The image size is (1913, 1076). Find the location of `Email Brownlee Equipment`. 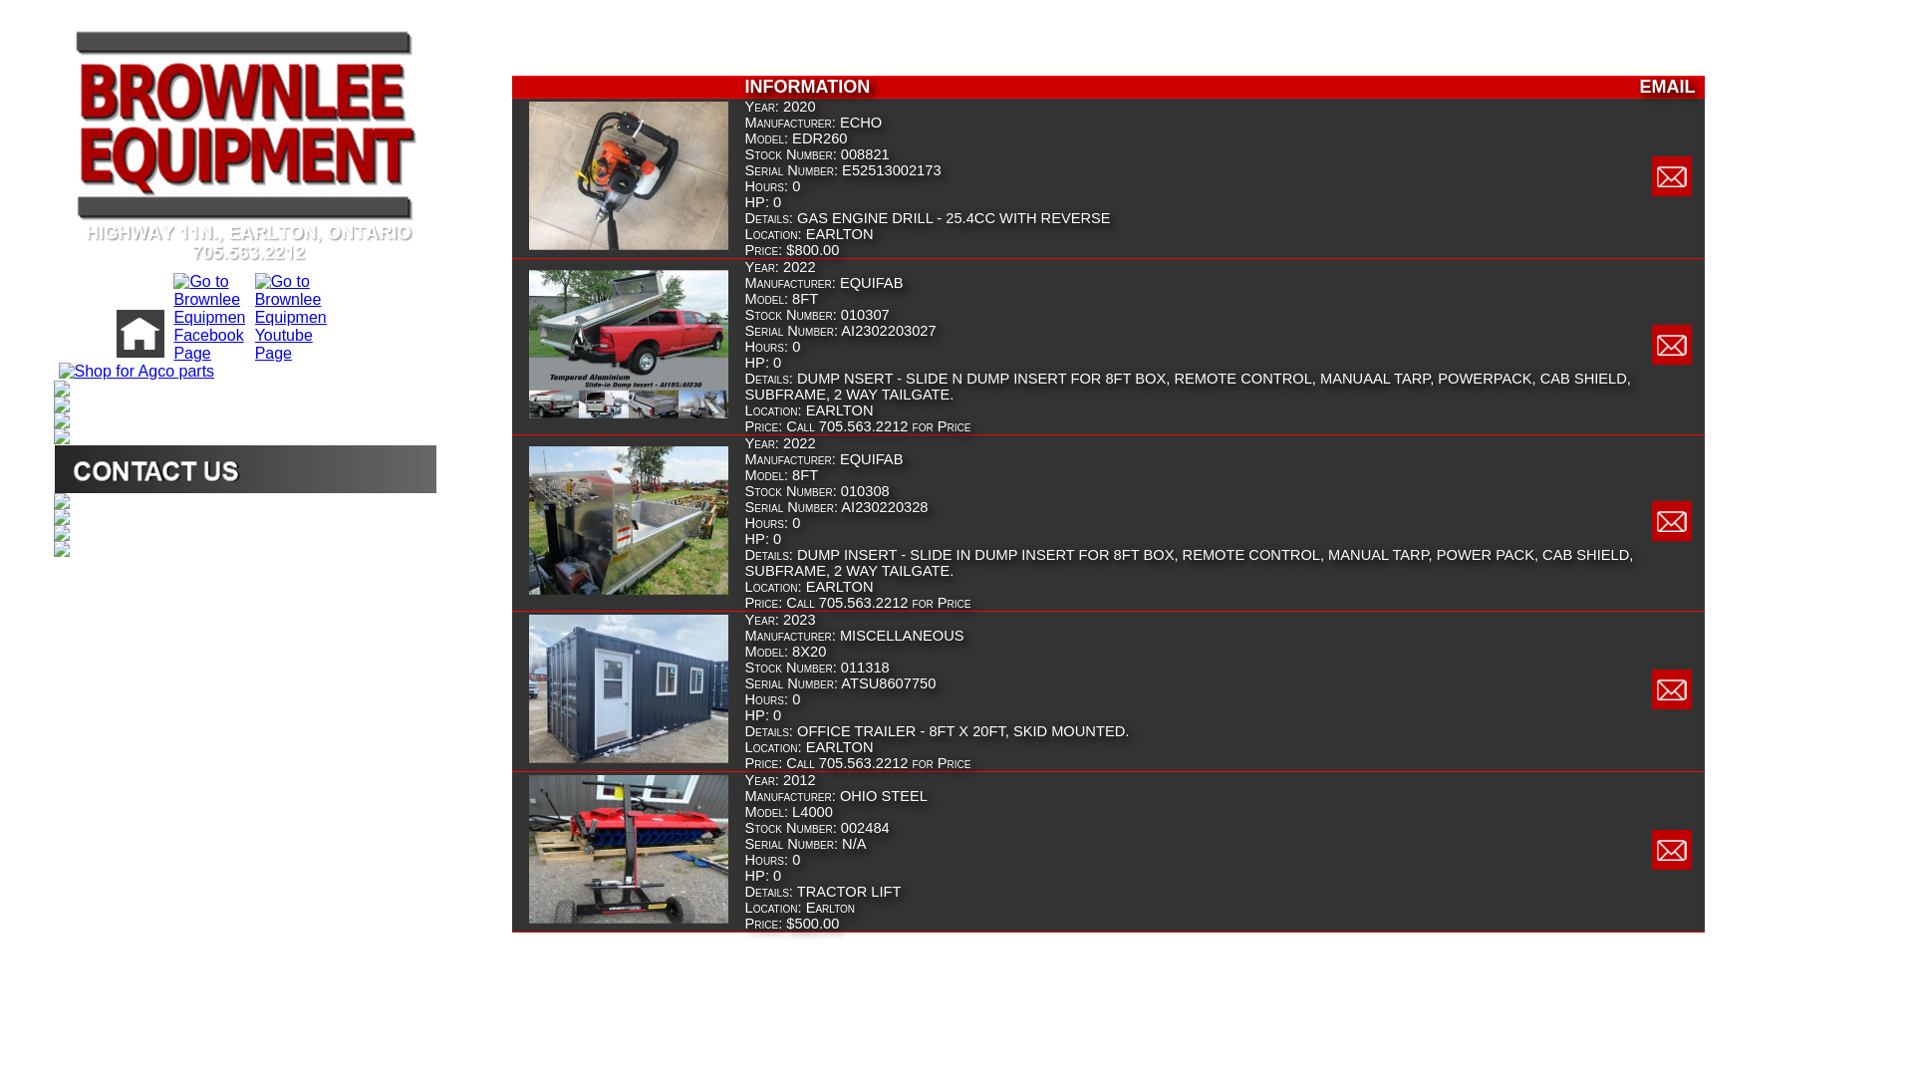

Email Brownlee Equipment is located at coordinates (1672, 705).